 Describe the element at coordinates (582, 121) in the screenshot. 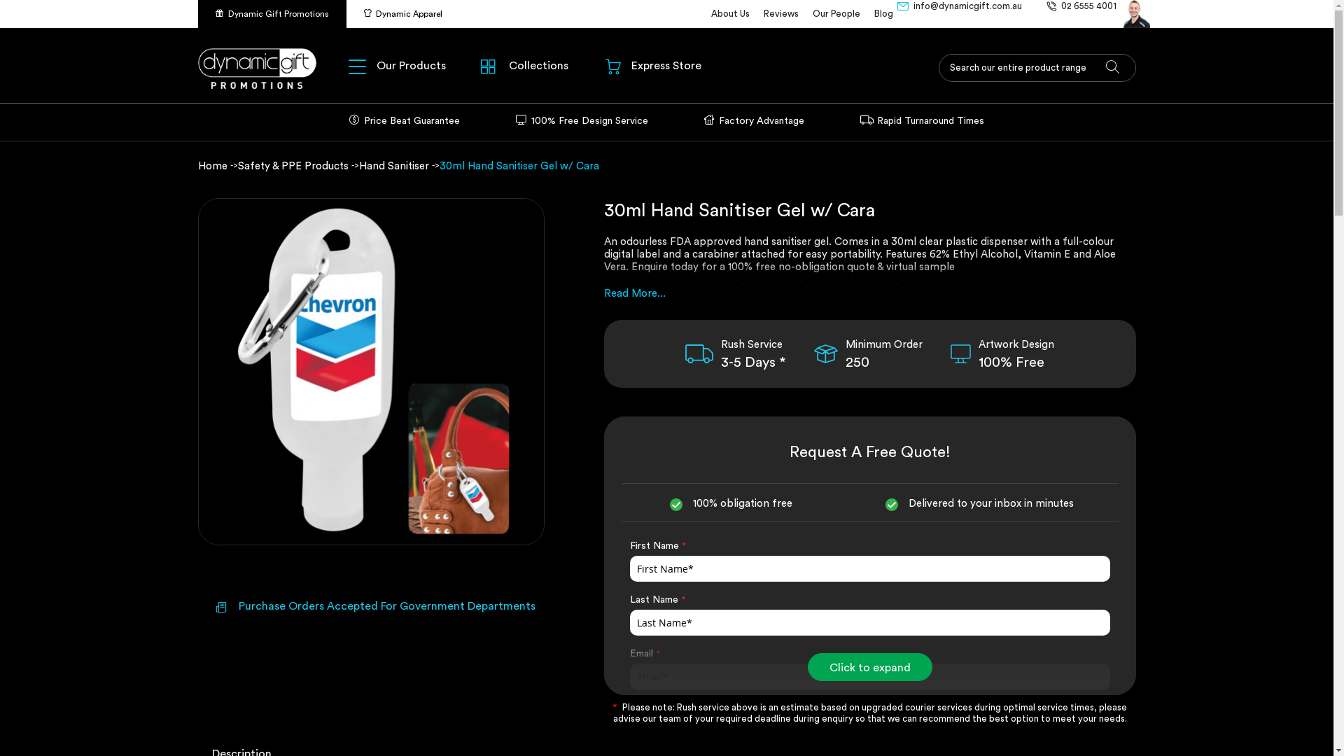

I see ` 100% Free Design Service` at that location.